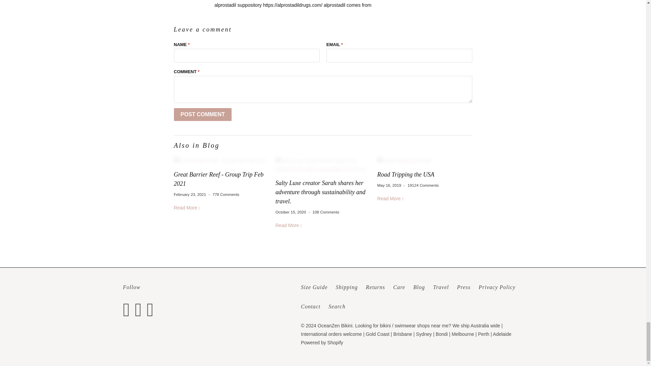 The image size is (651, 366). Describe the element at coordinates (391, 199) in the screenshot. I see `Road Tripping the USA` at that location.